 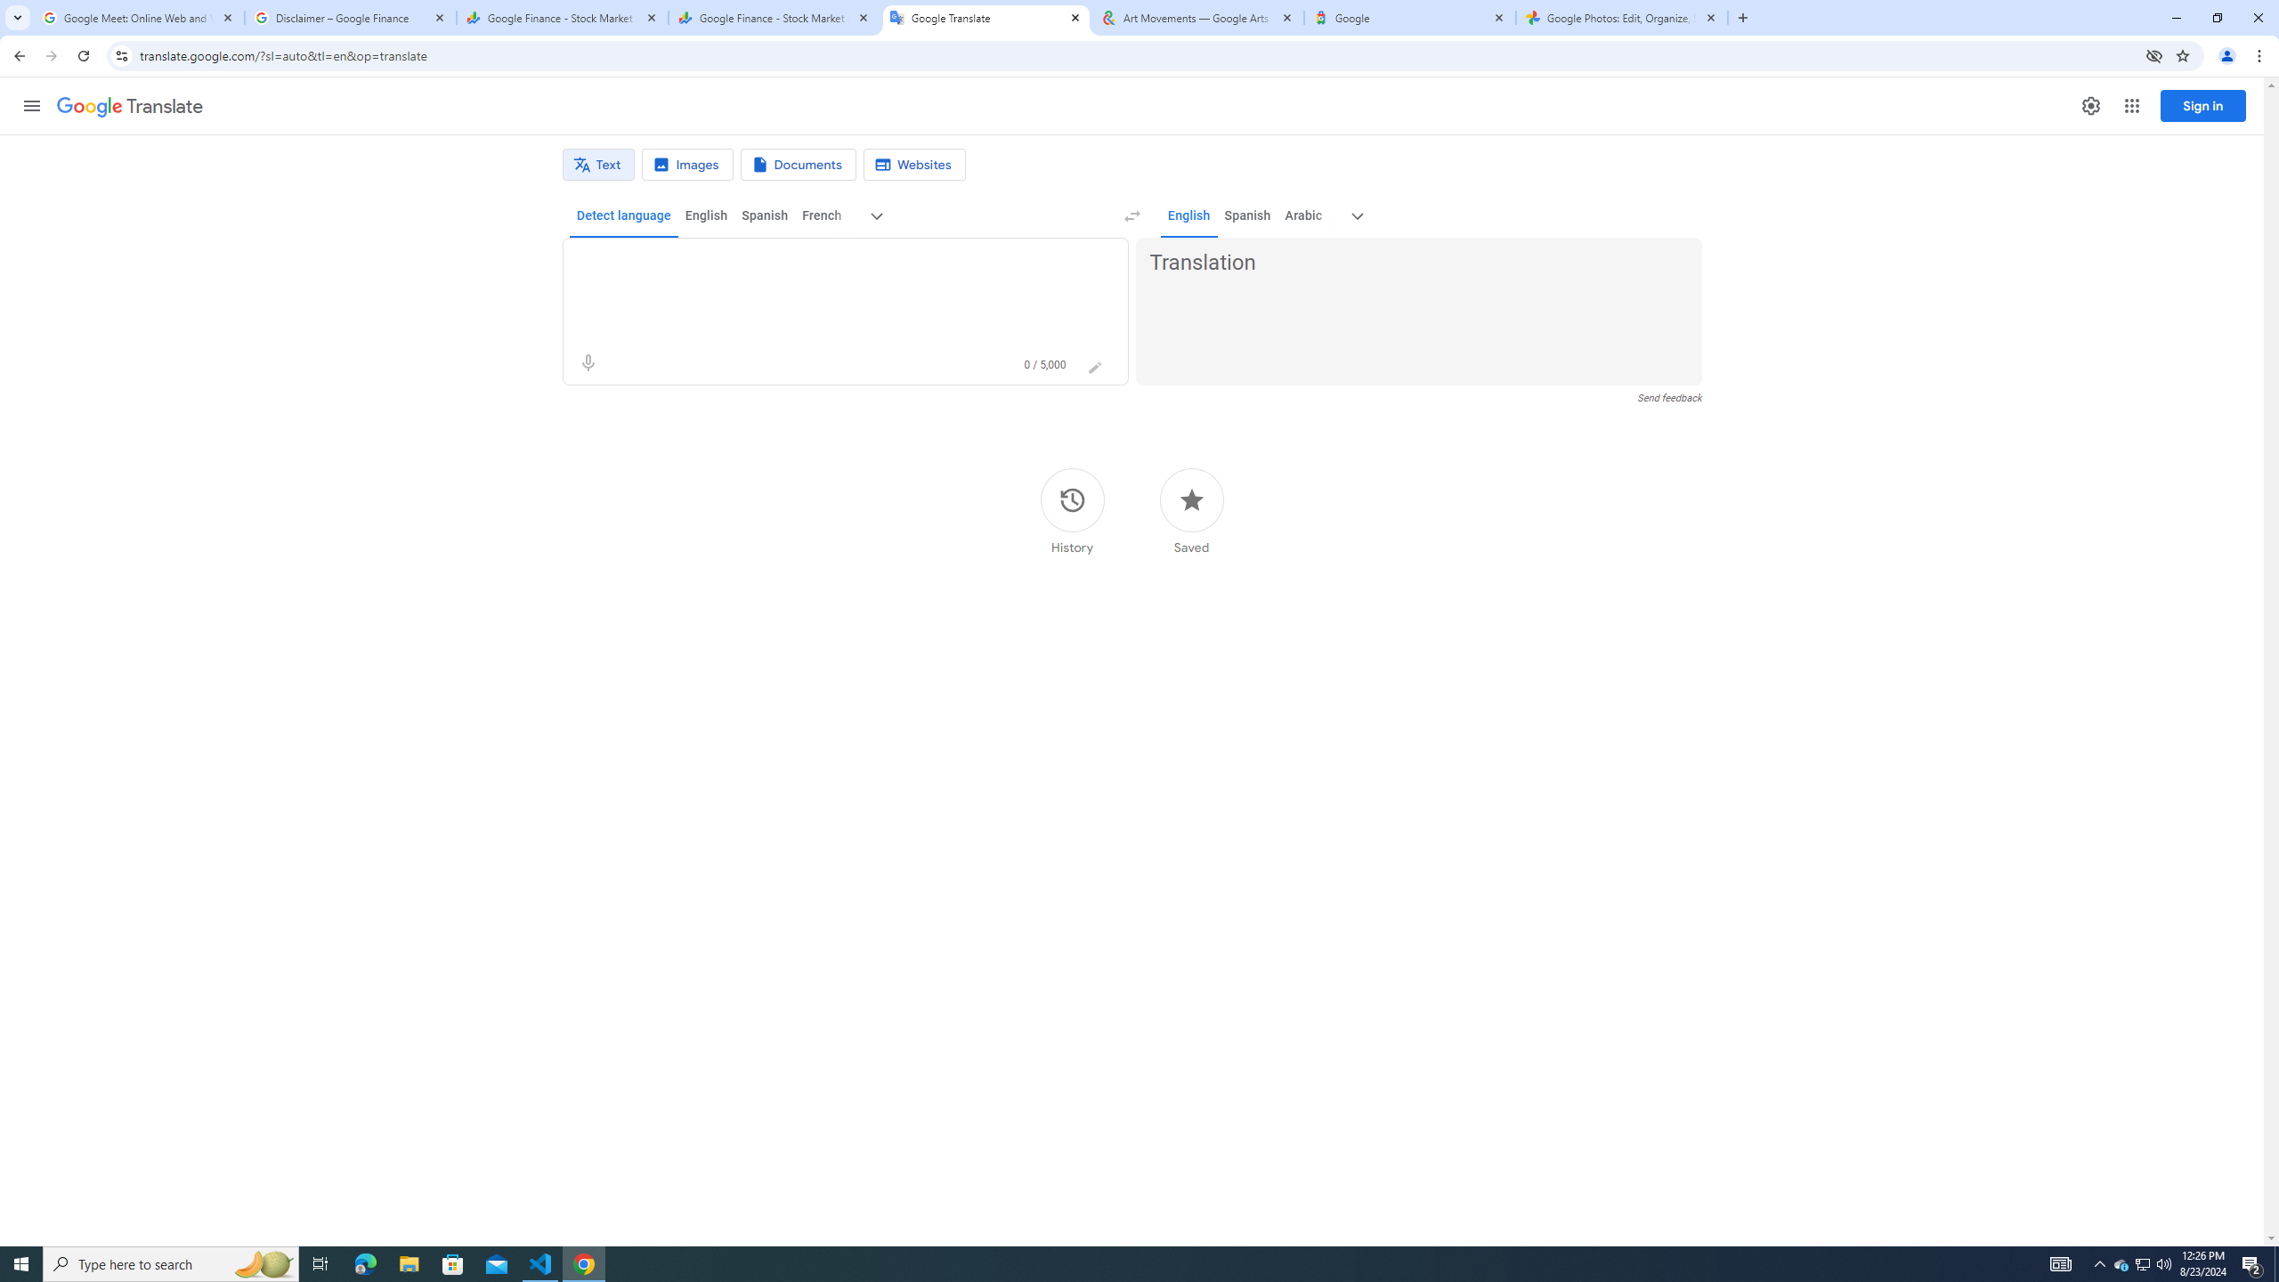 I want to click on Google Translate, so click(x=986, y=18).